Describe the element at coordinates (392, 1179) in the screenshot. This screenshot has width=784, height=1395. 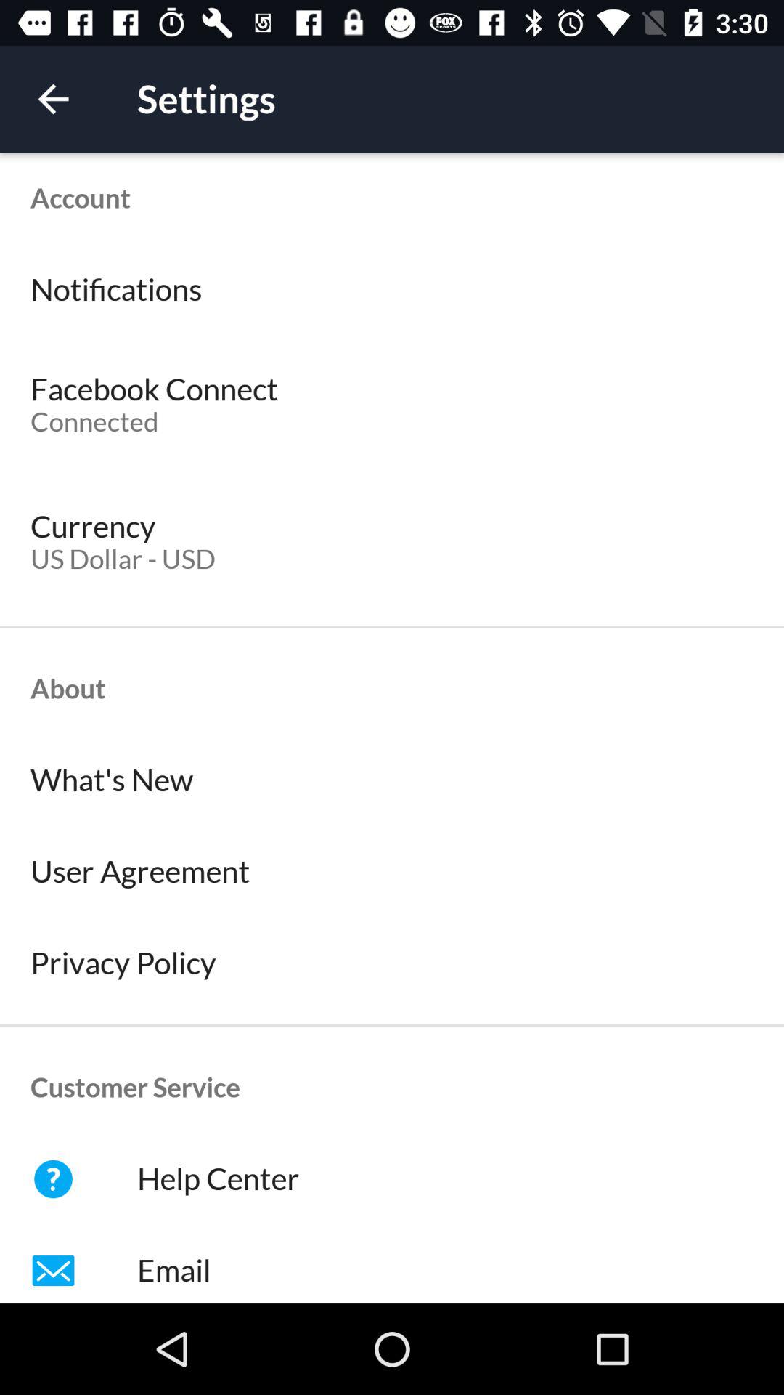
I see `scroll until help center` at that location.